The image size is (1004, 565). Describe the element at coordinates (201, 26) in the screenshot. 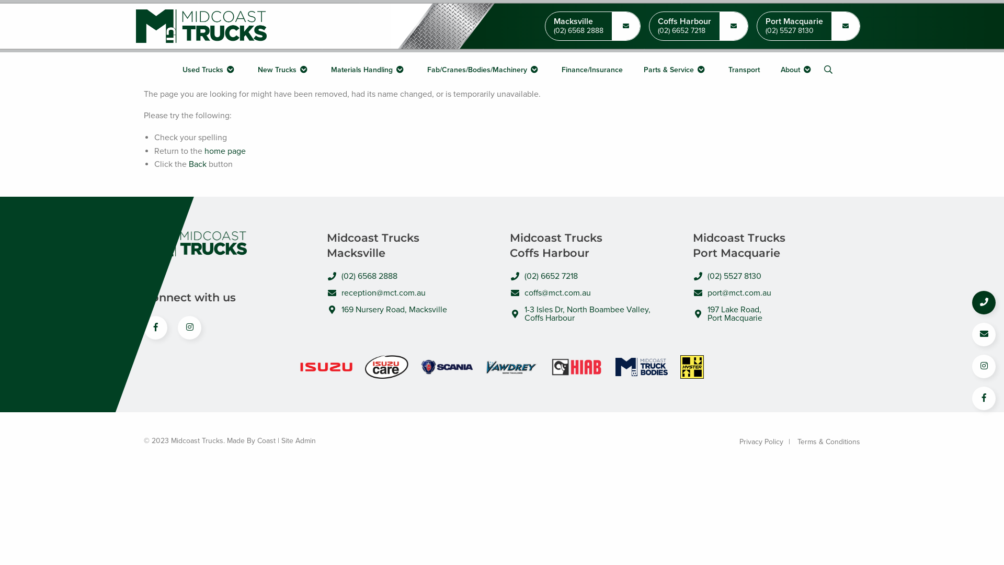

I see `Midcoast Trucks` at that location.